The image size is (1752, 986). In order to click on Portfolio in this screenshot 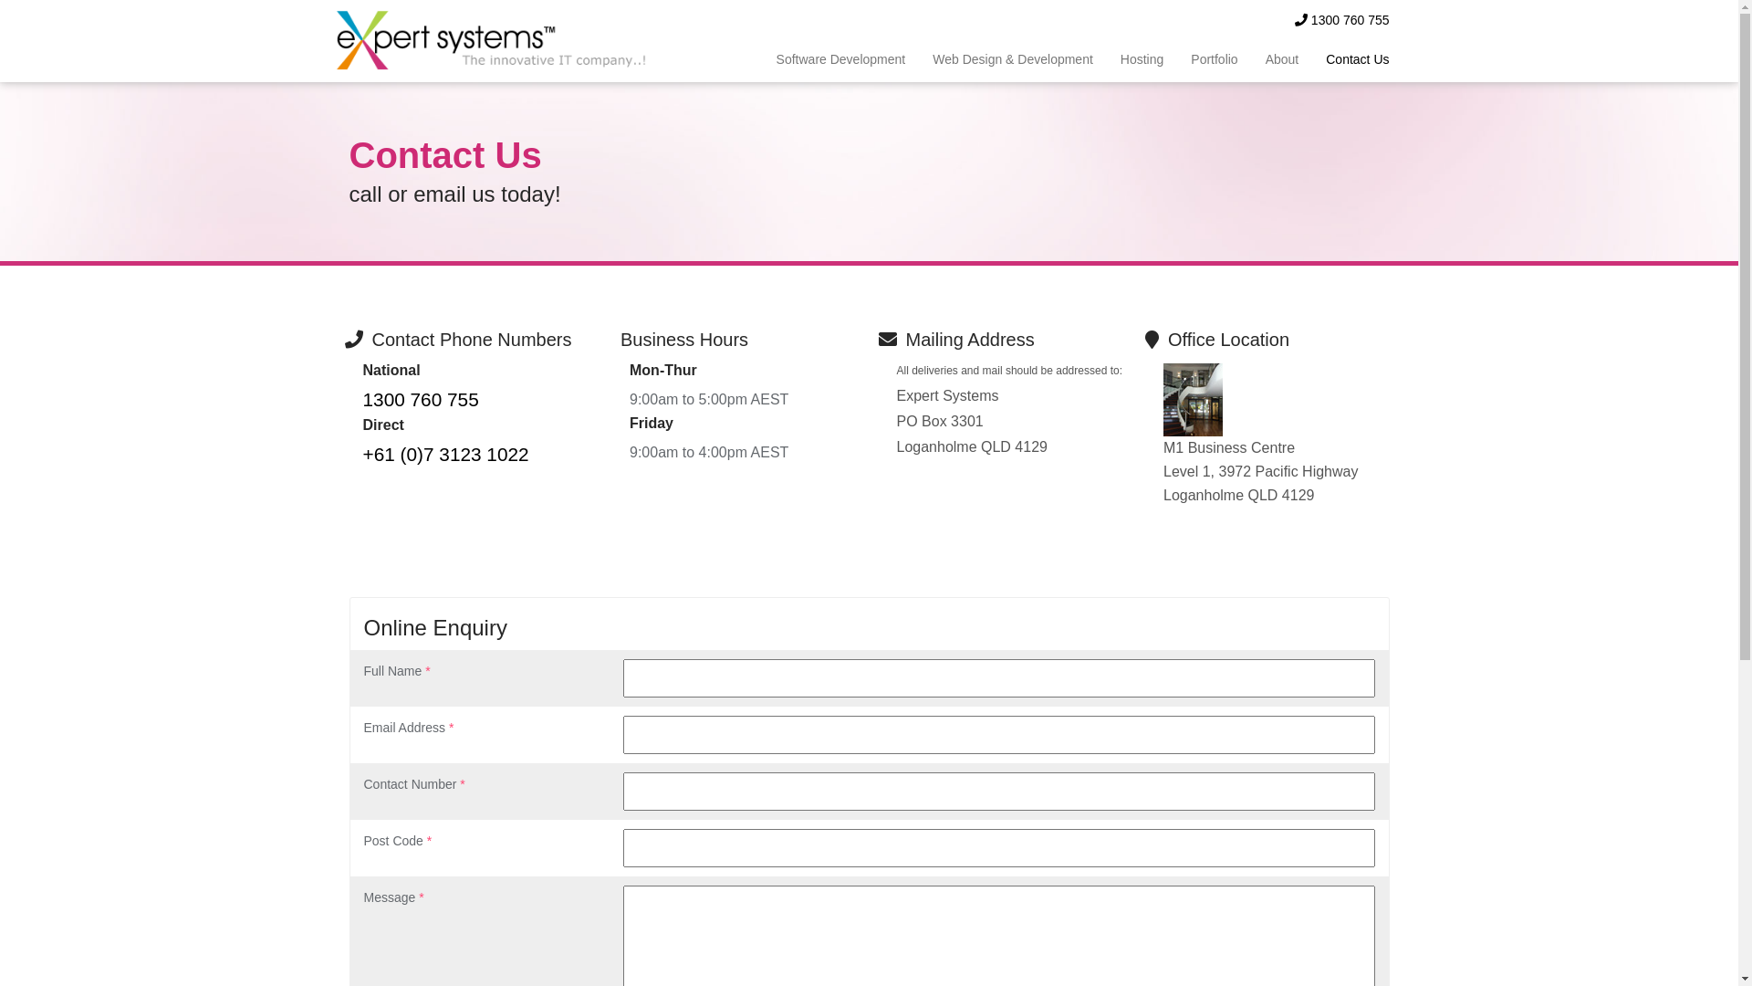, I will do `click(1214, 59)`.